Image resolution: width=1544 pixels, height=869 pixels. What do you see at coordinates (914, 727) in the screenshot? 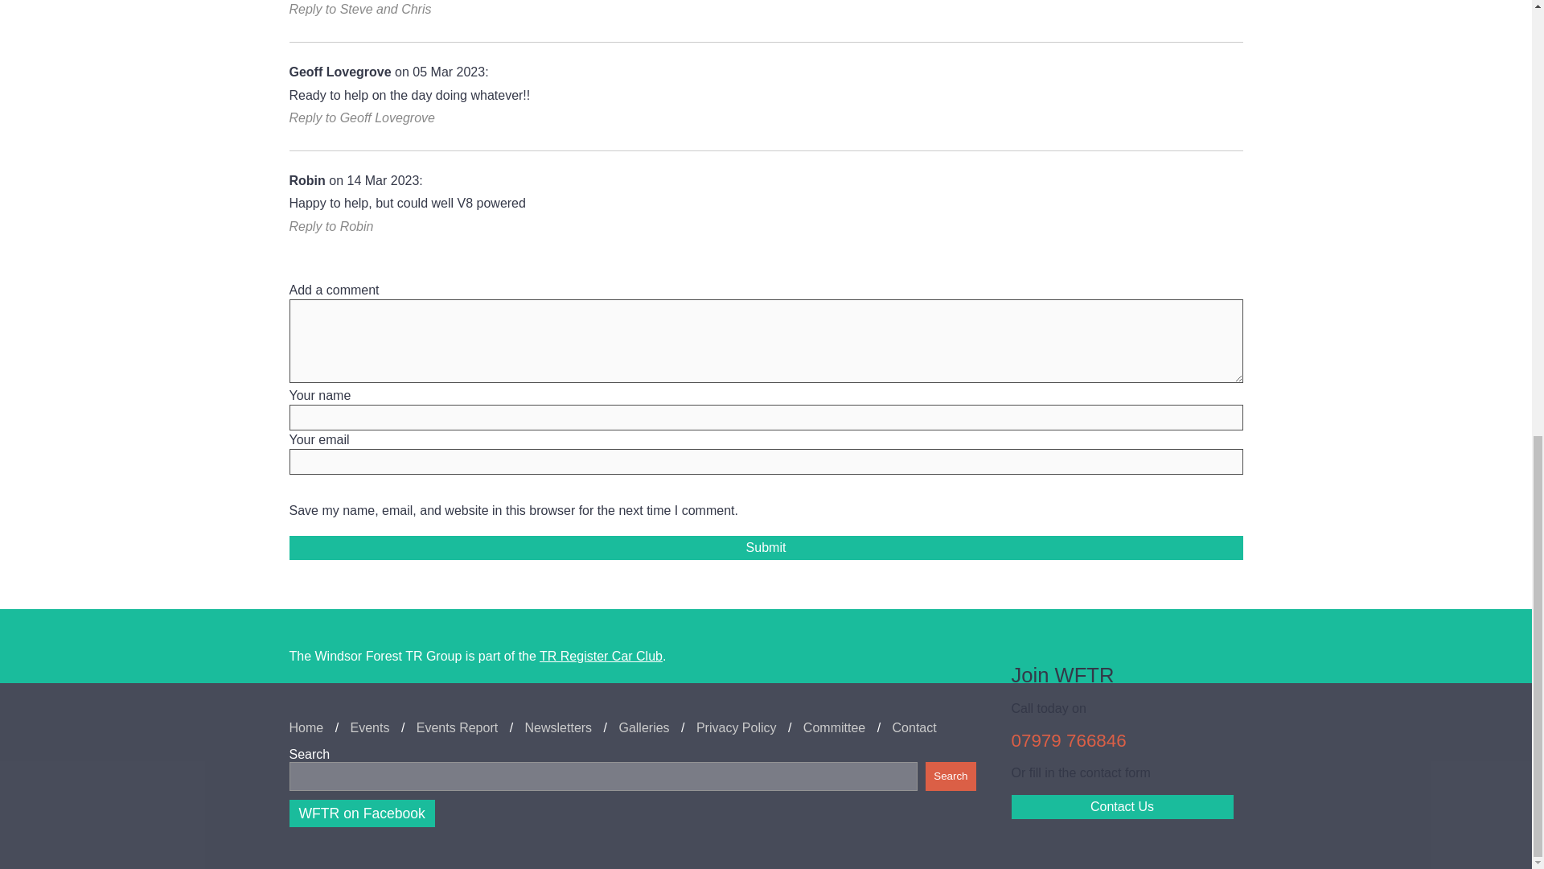
I see `Contact` at bounding box center [914, 727].